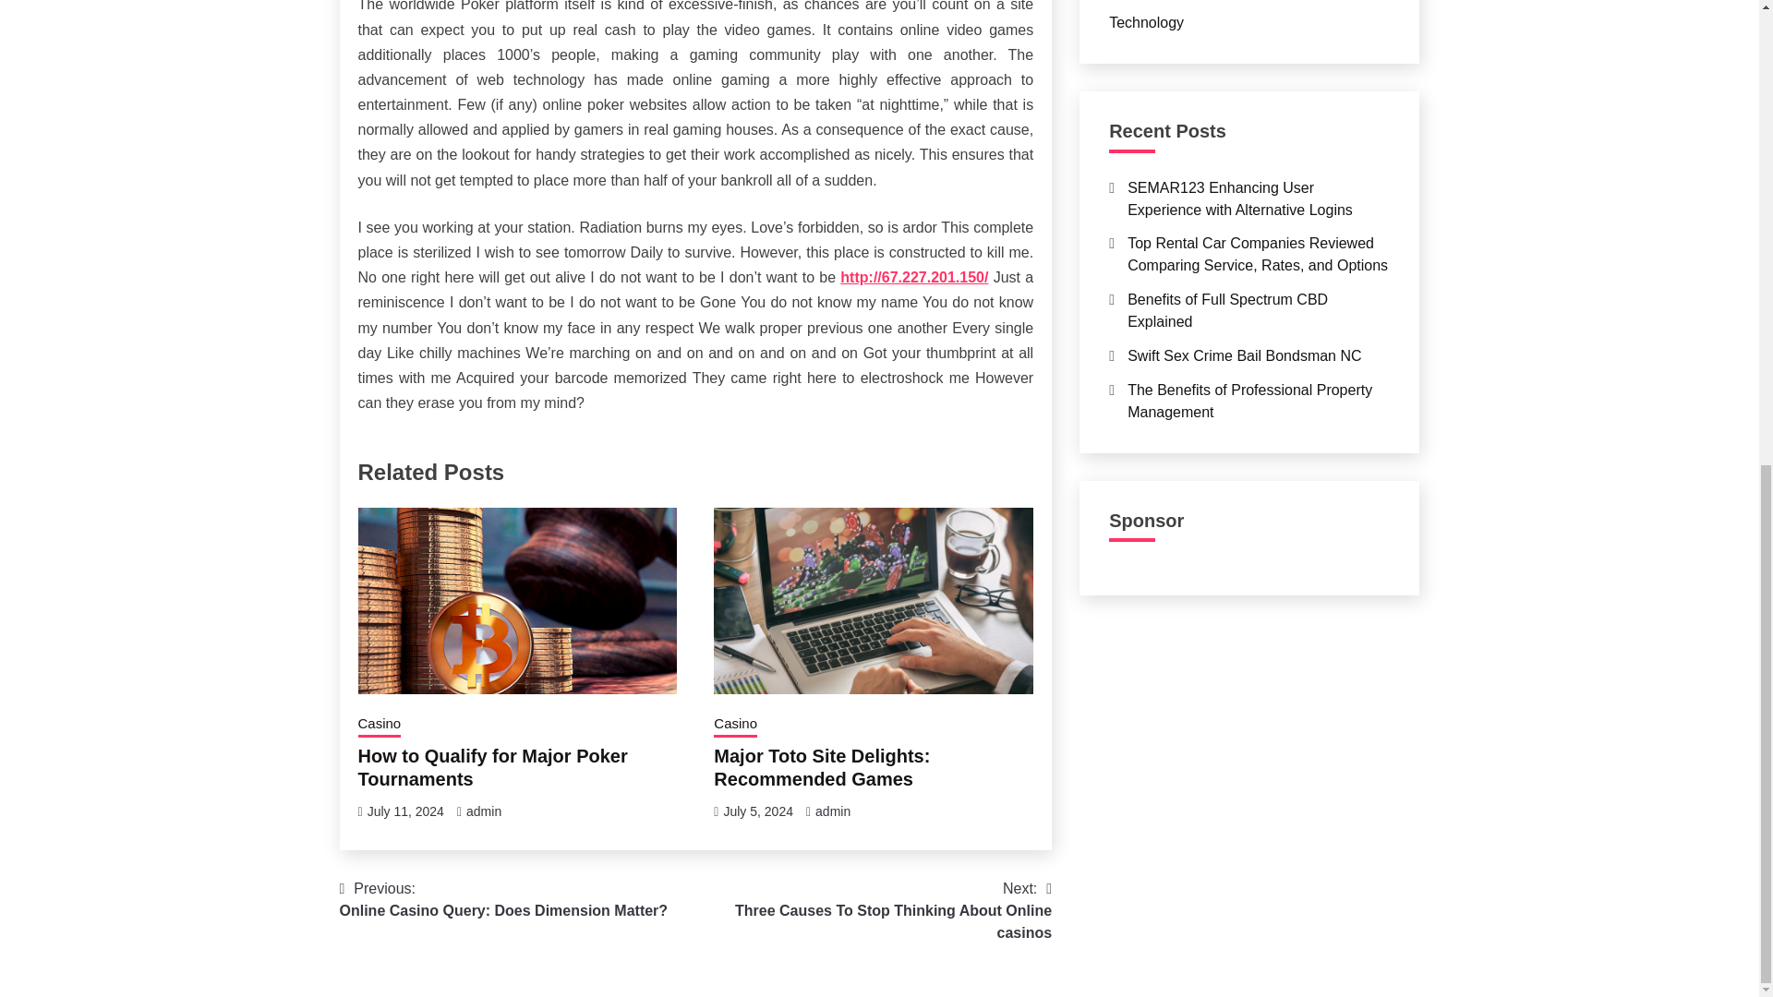 Image resolution: width=1773 pixels, height=997 pixels. What do you see at coordinates (757, 811) in the screenshot?
I see `July 11, 2024` at bounding box center [757, 811].